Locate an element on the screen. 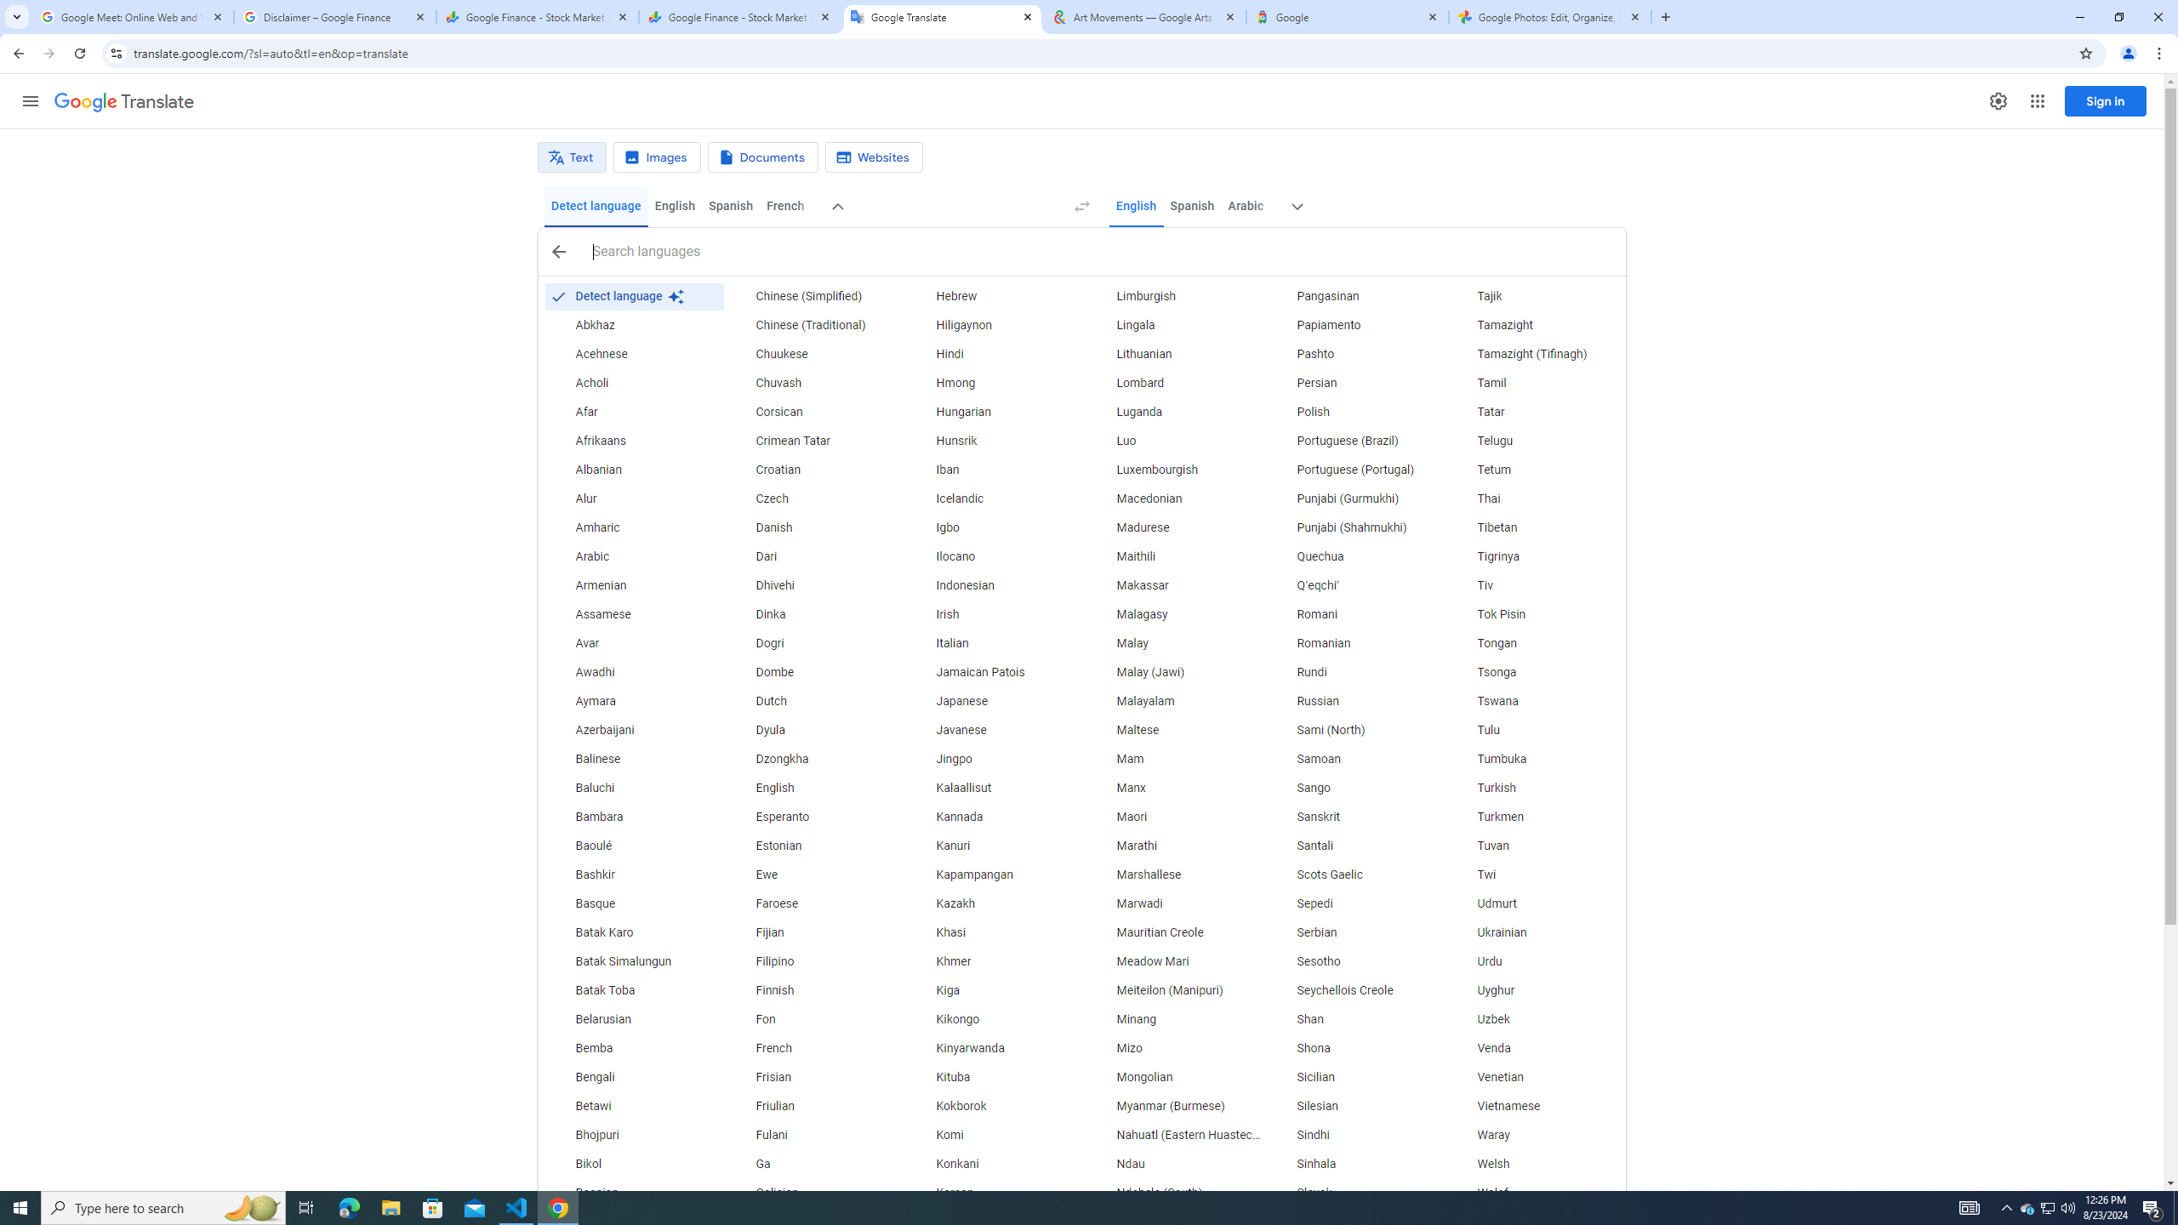  Website translation is located at coordinates (875, 157).